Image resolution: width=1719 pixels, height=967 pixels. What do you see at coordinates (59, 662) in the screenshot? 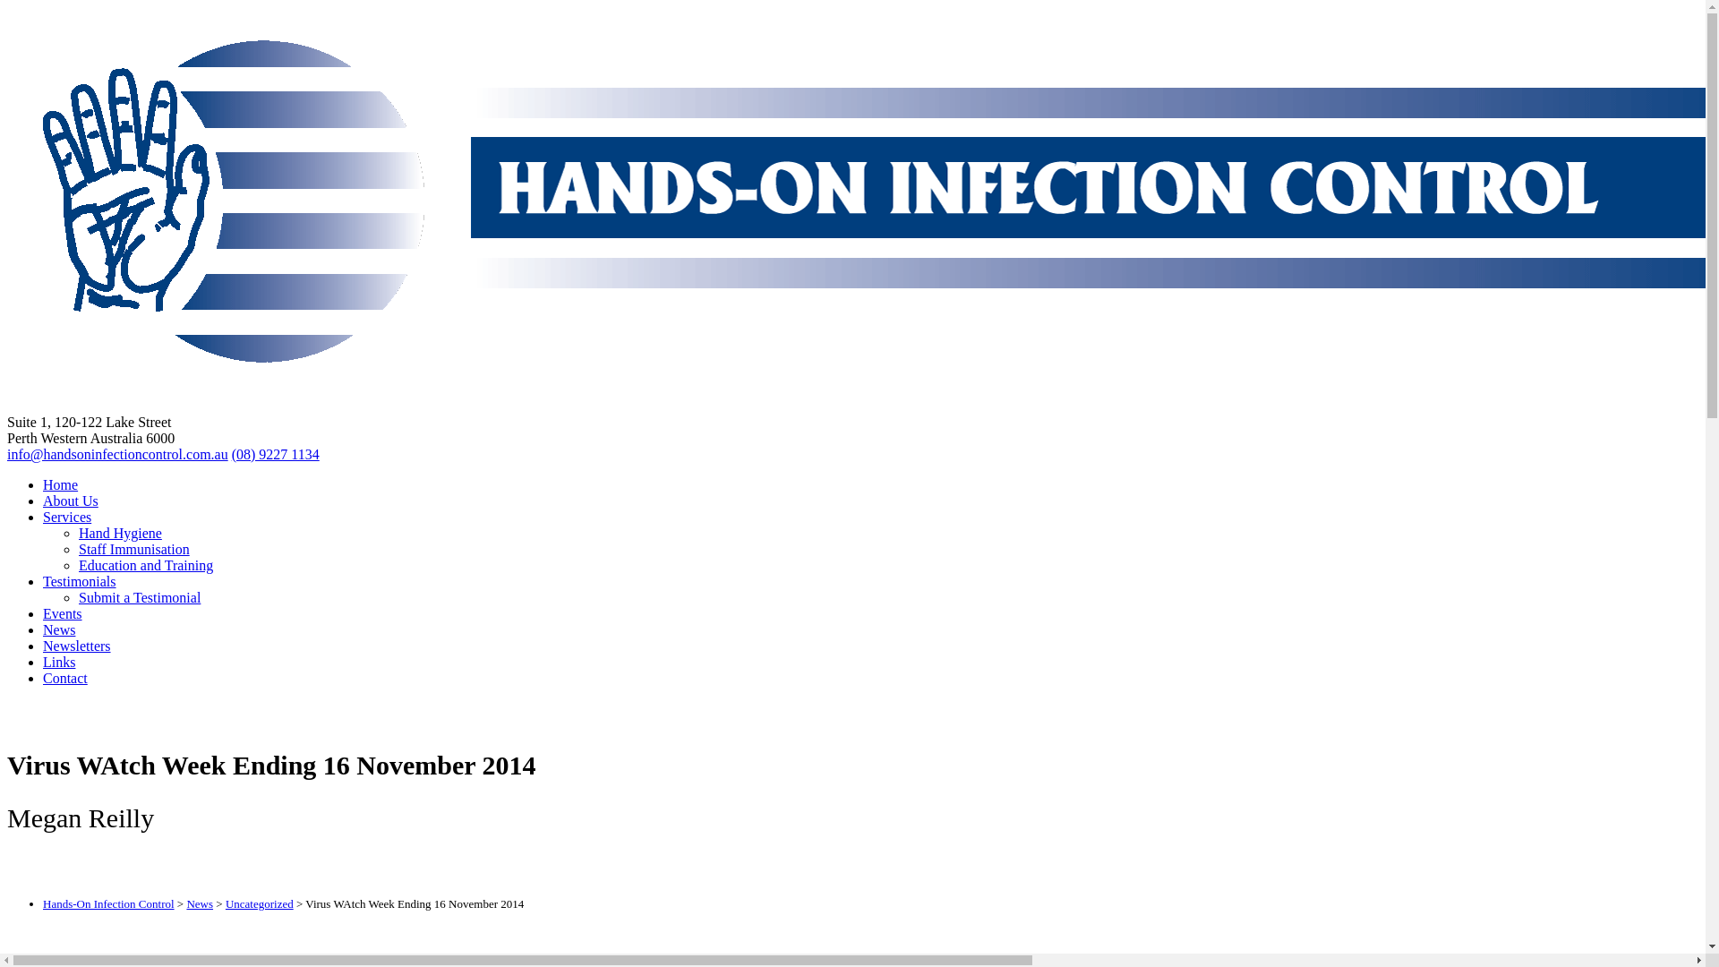
I see `Links` at bounding box center [59, 662].